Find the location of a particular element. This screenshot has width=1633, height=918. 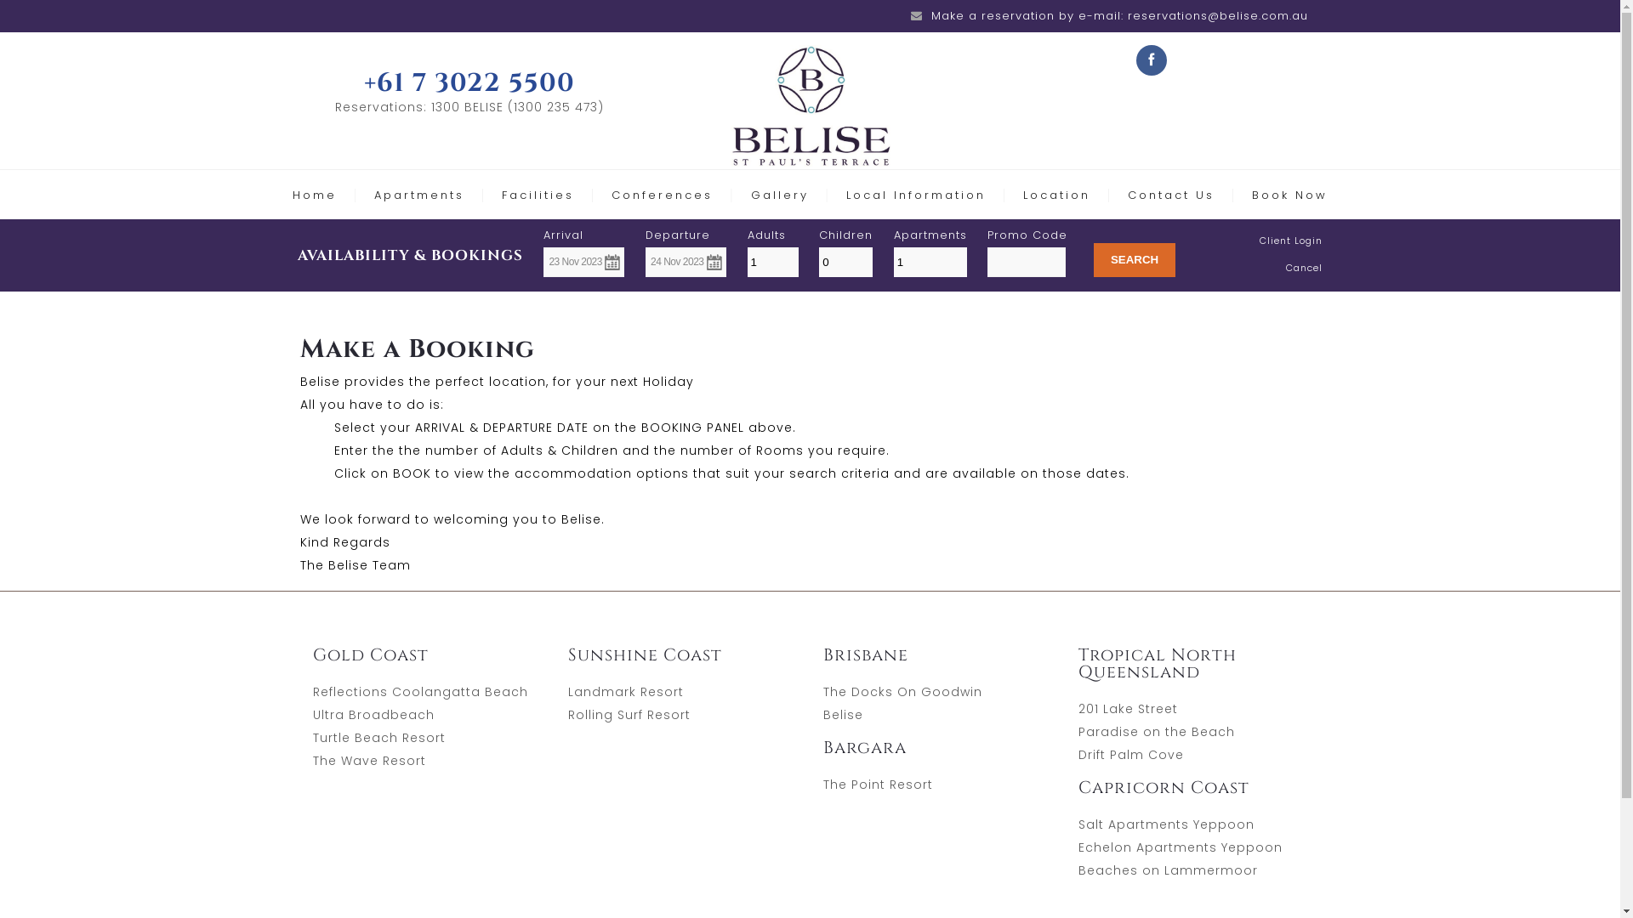

201 Lake Street is located at coordinates (1128, 709).